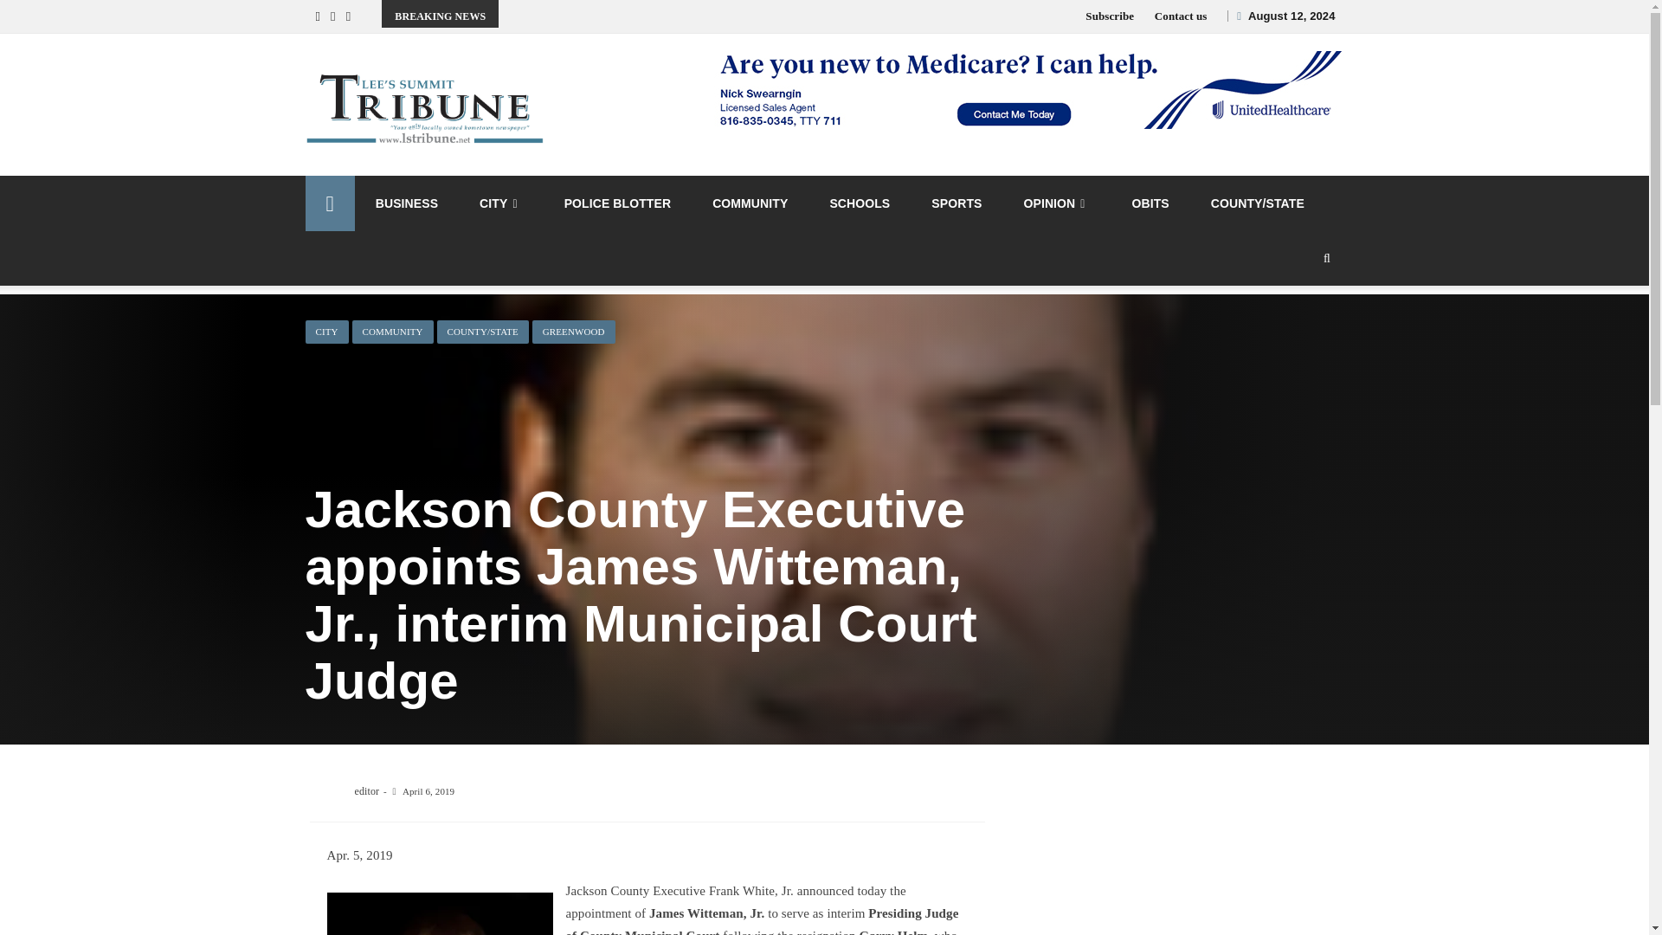  Describe the element at coordinates (1056, 203) in the screenshot. I see `OPINION` at that location.